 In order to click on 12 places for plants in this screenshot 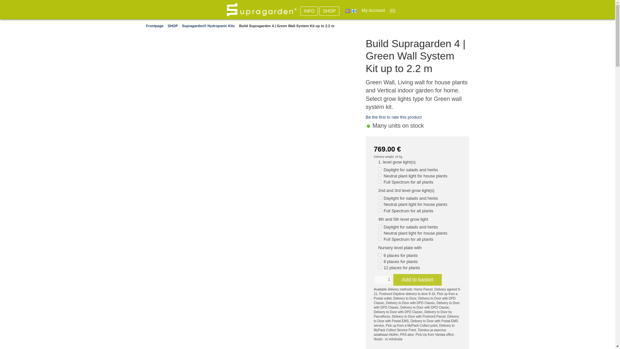, I will do `click(402, 268)`.